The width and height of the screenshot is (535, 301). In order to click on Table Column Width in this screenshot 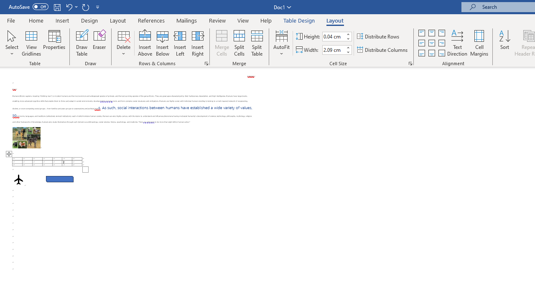, I will do `click(334, 50)`.